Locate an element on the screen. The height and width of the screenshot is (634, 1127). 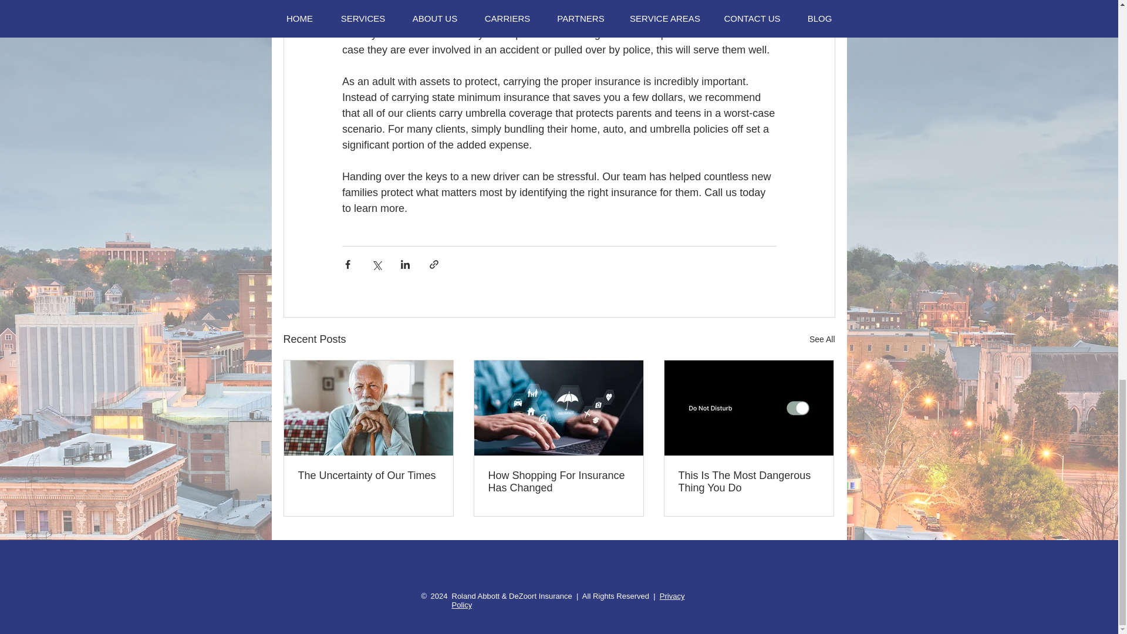
Privacy Policy is located at coordinates (568, 600).